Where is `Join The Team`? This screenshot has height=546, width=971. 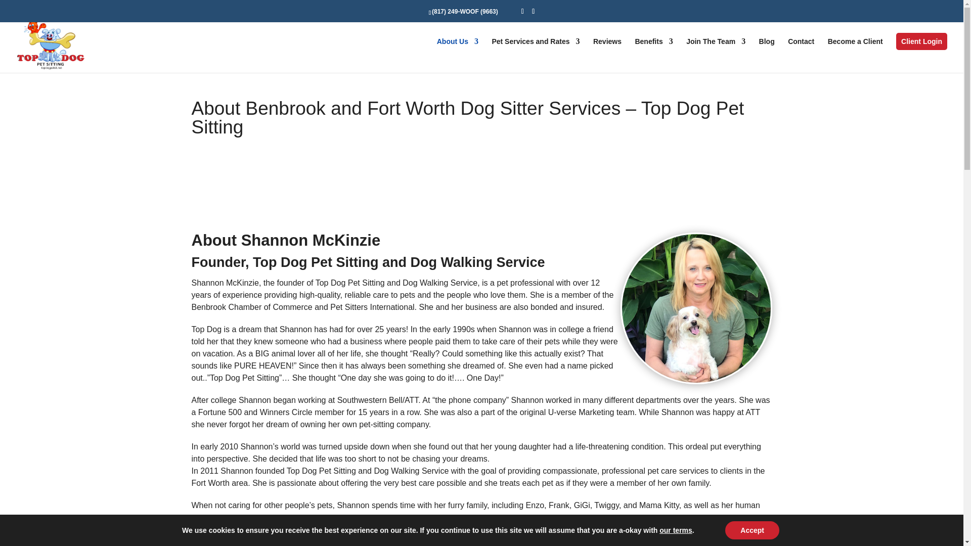
Join The Team is located at coordinates (716, 50).